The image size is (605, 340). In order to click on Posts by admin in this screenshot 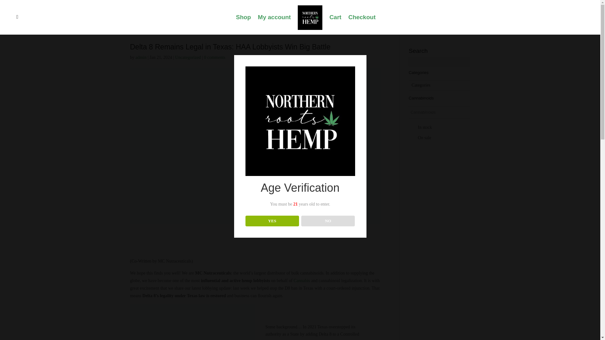, I will do `click(141, 57)`.